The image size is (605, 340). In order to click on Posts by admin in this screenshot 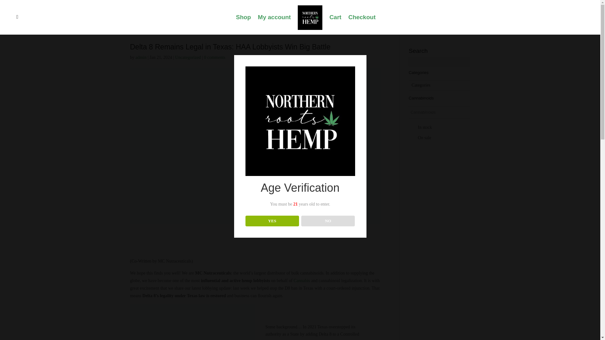, I will do `click(141, 57)`.